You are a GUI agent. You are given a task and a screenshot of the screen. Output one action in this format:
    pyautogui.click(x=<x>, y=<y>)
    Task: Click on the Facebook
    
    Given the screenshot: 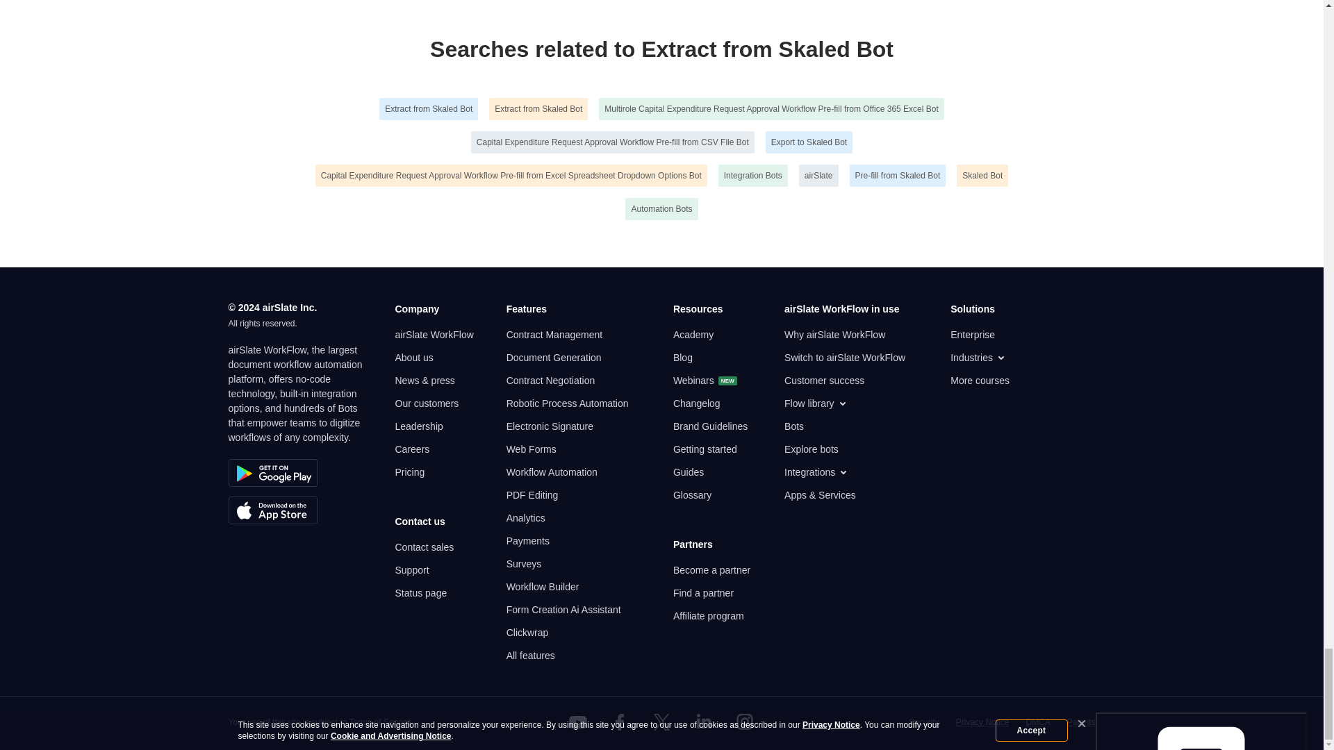 What is the action you would take?
    pyautogui.click(x=619, y=722)
    